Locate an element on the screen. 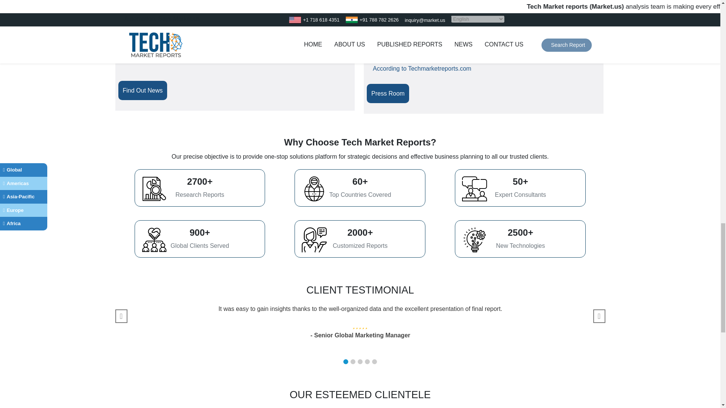 The width and height of the screenshot is (726, 408). Find Out News is located at coordinates (143, 91).